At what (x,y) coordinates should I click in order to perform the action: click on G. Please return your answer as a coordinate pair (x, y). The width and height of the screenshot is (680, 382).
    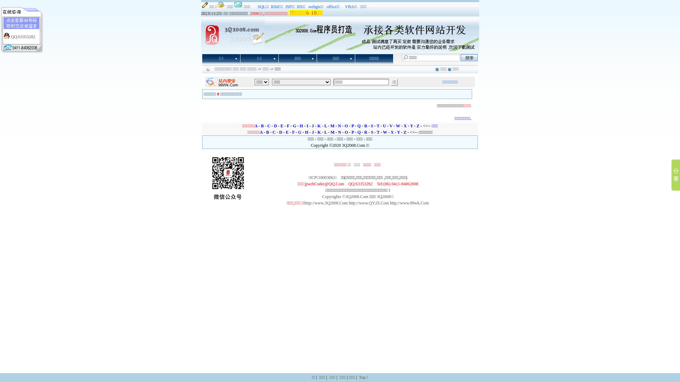
    Looking at the image, I should click on (300, 132).